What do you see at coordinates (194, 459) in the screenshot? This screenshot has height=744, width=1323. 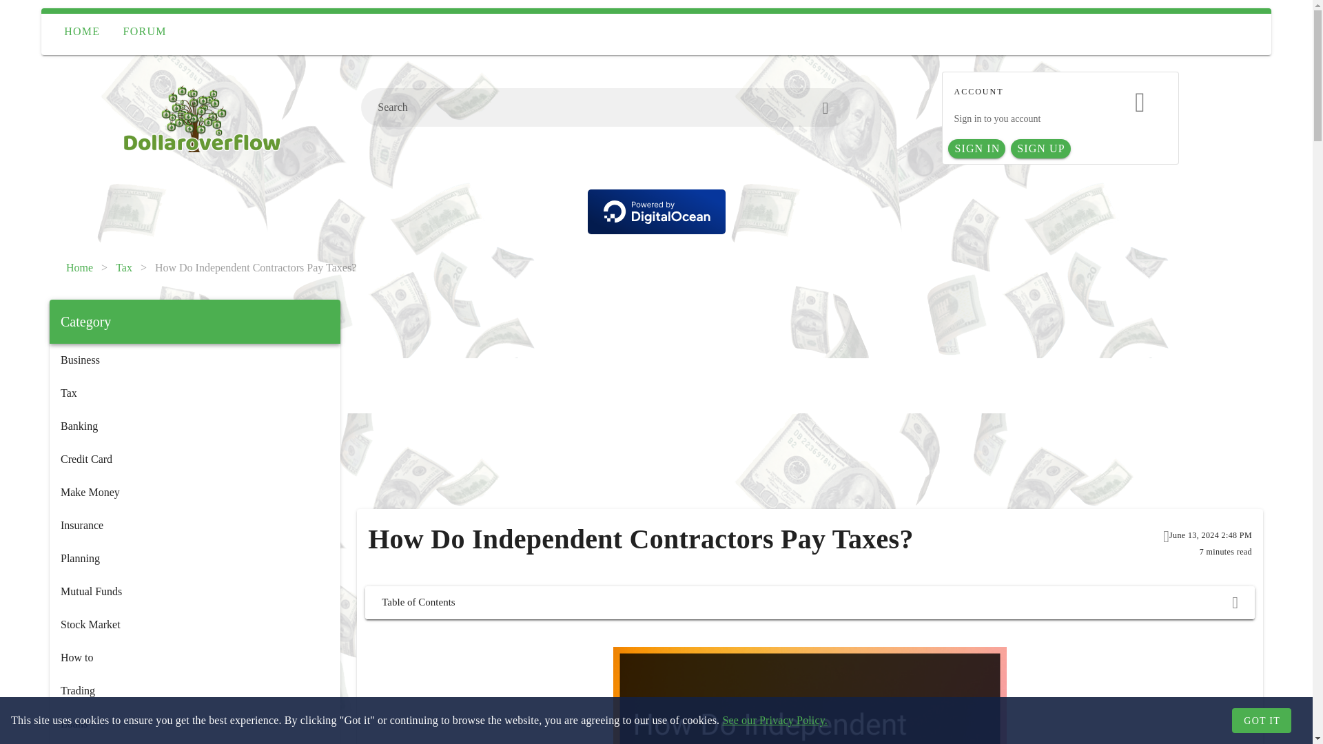 I see `Credit Card` at bounding box center [194, 459].